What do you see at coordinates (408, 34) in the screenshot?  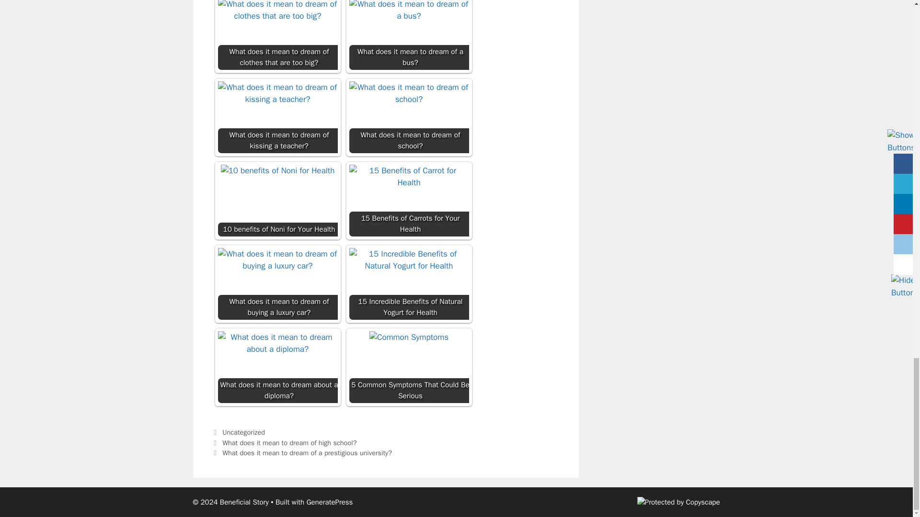 I see `What does it mean to dream of a bus?` at bounding box center [408, 34].